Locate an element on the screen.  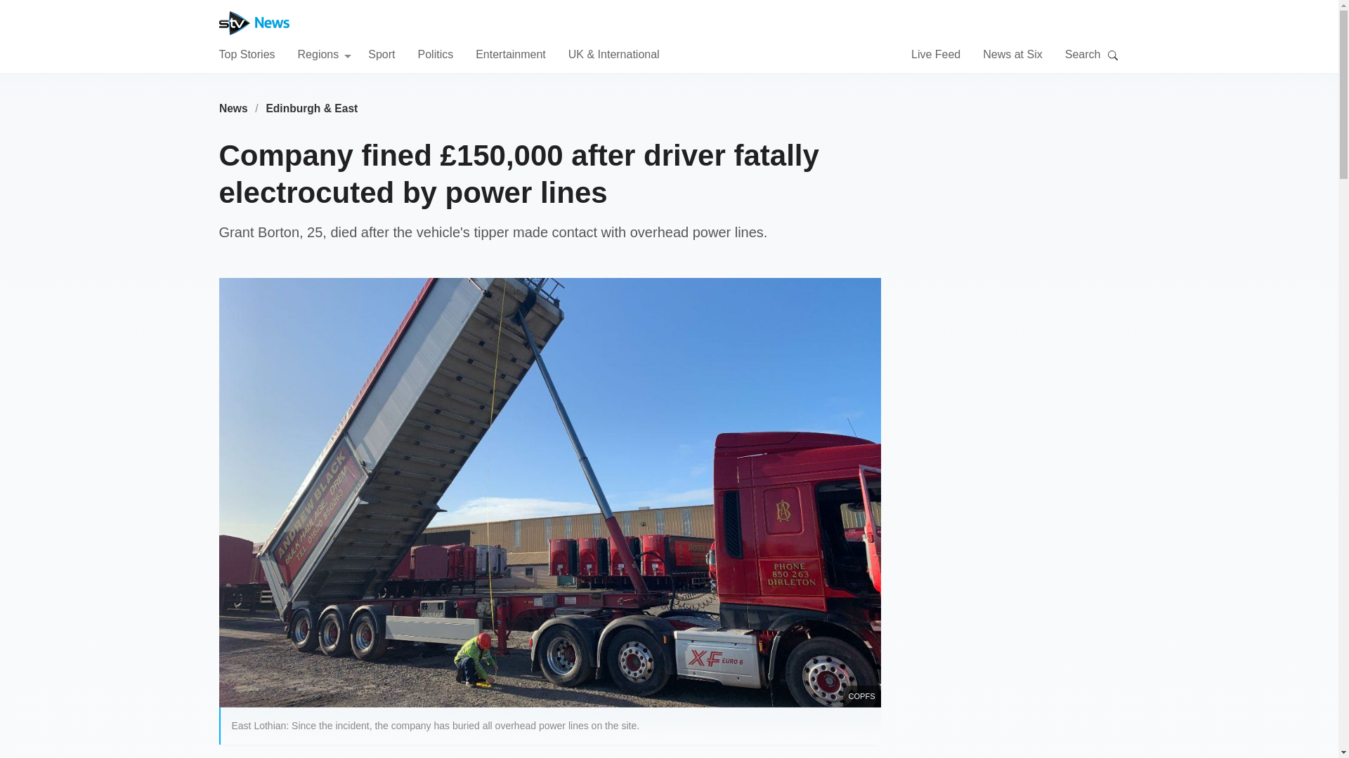
Search is located at coordinates (1113, 55).